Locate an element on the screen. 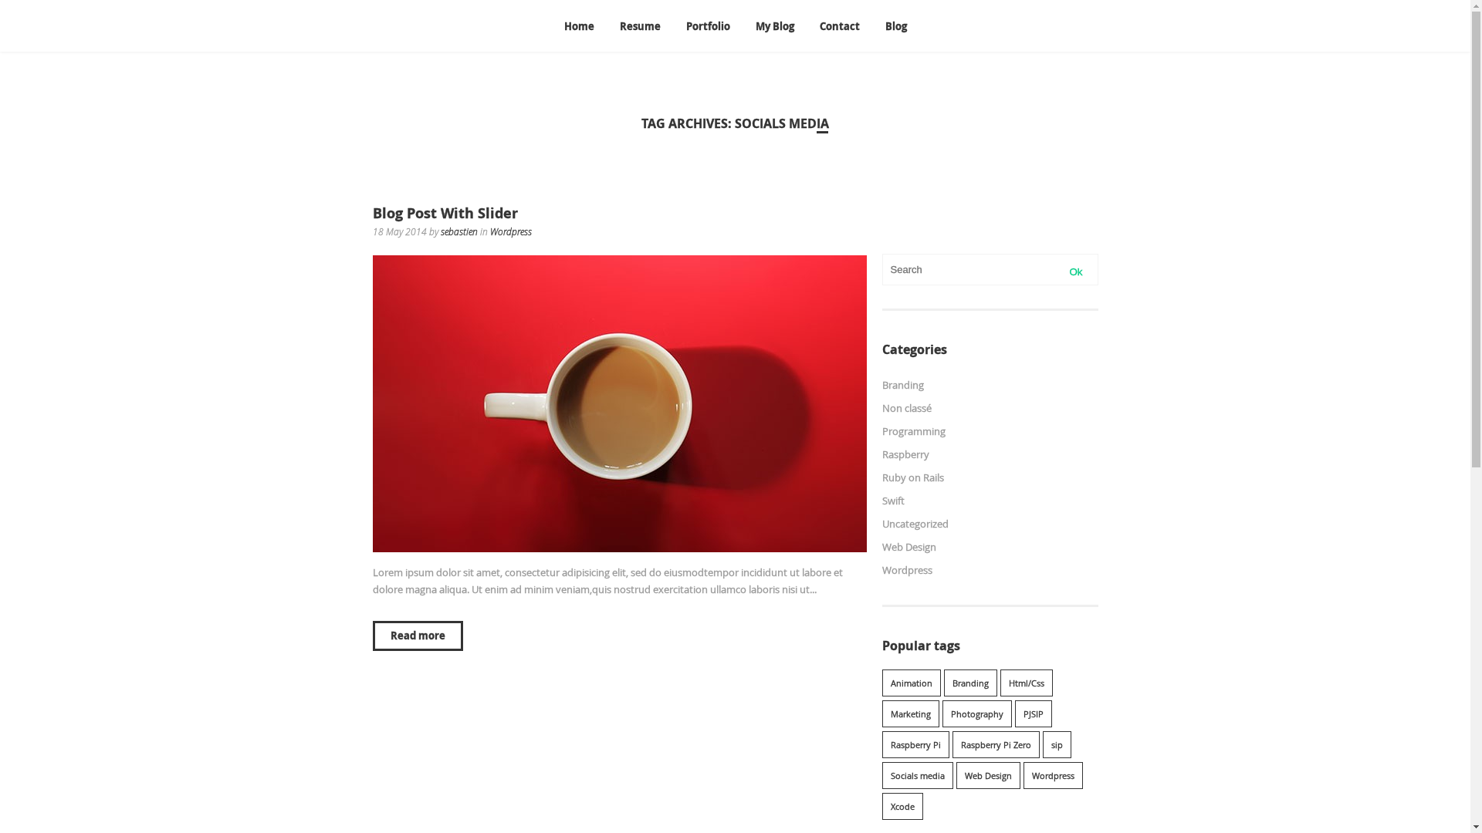 This screenshot has width=1482, height=833. Branding is located at coordinates (902, 385).